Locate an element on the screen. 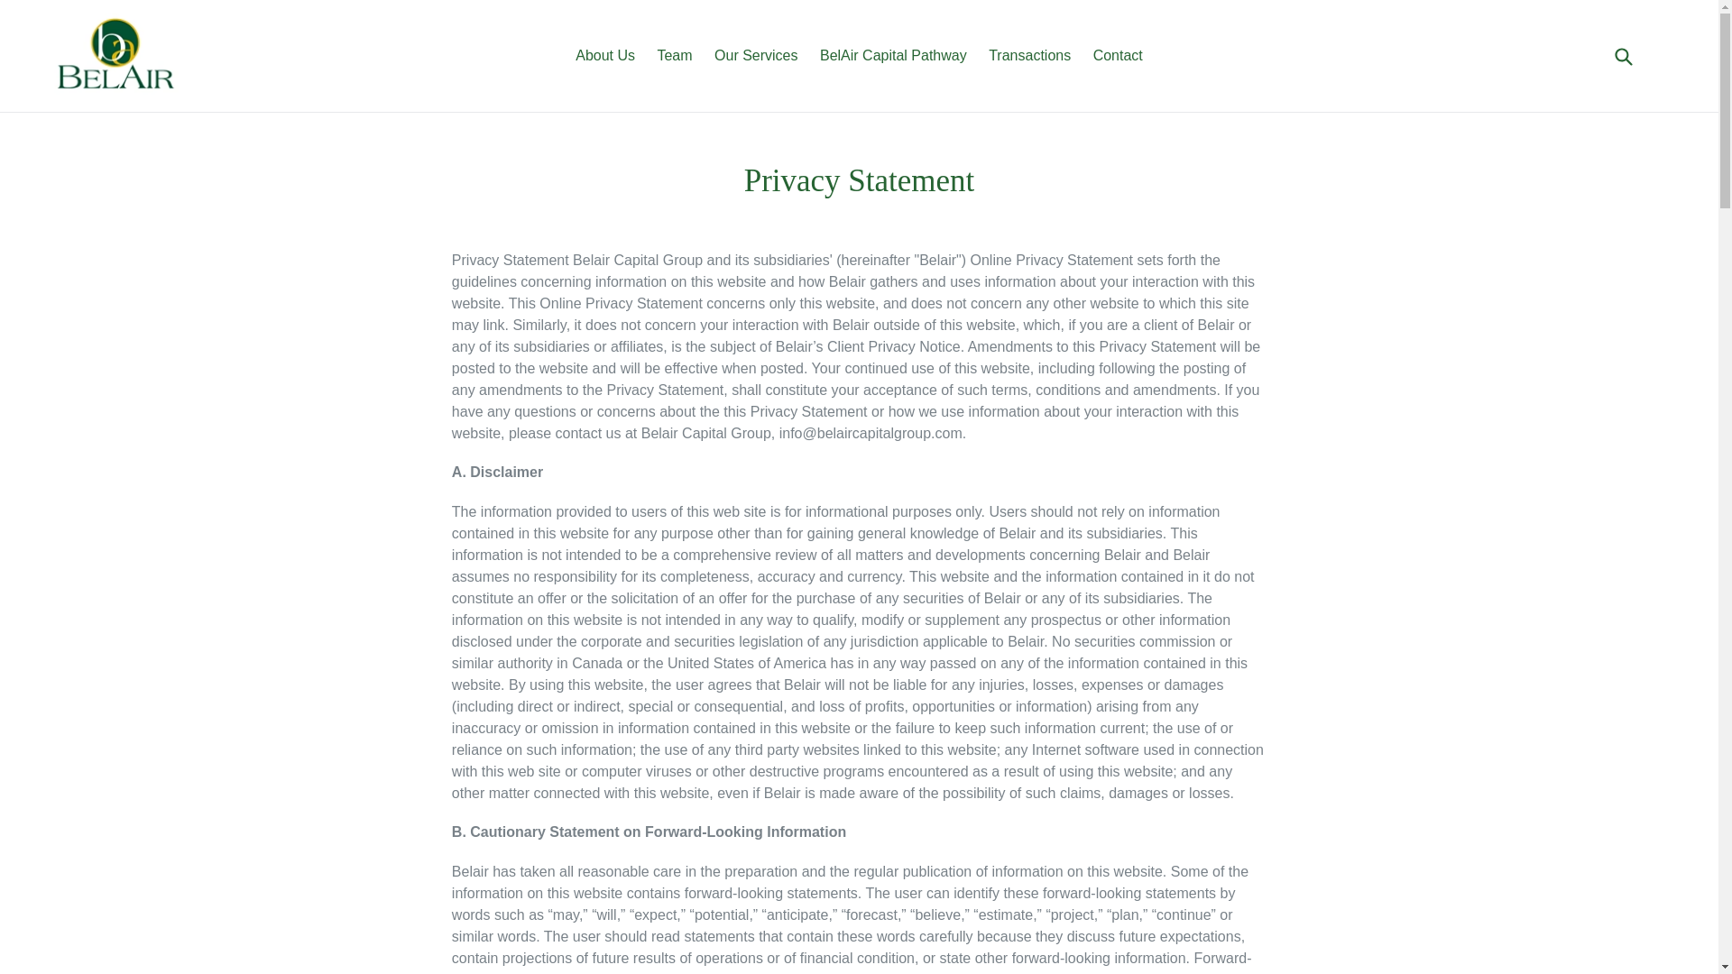 The height and width of the screenshot is (974, 1732). Team is located at coordinates (675, 56).